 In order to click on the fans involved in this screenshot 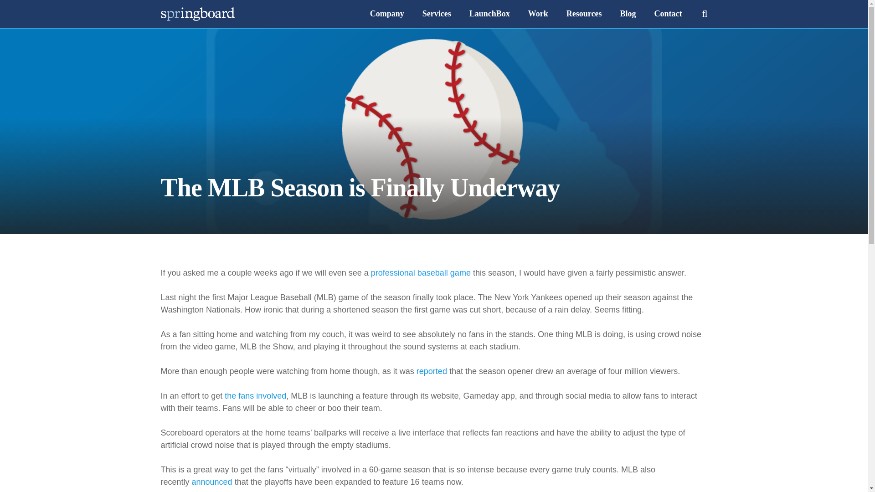, I will do `click(255, 395)`.